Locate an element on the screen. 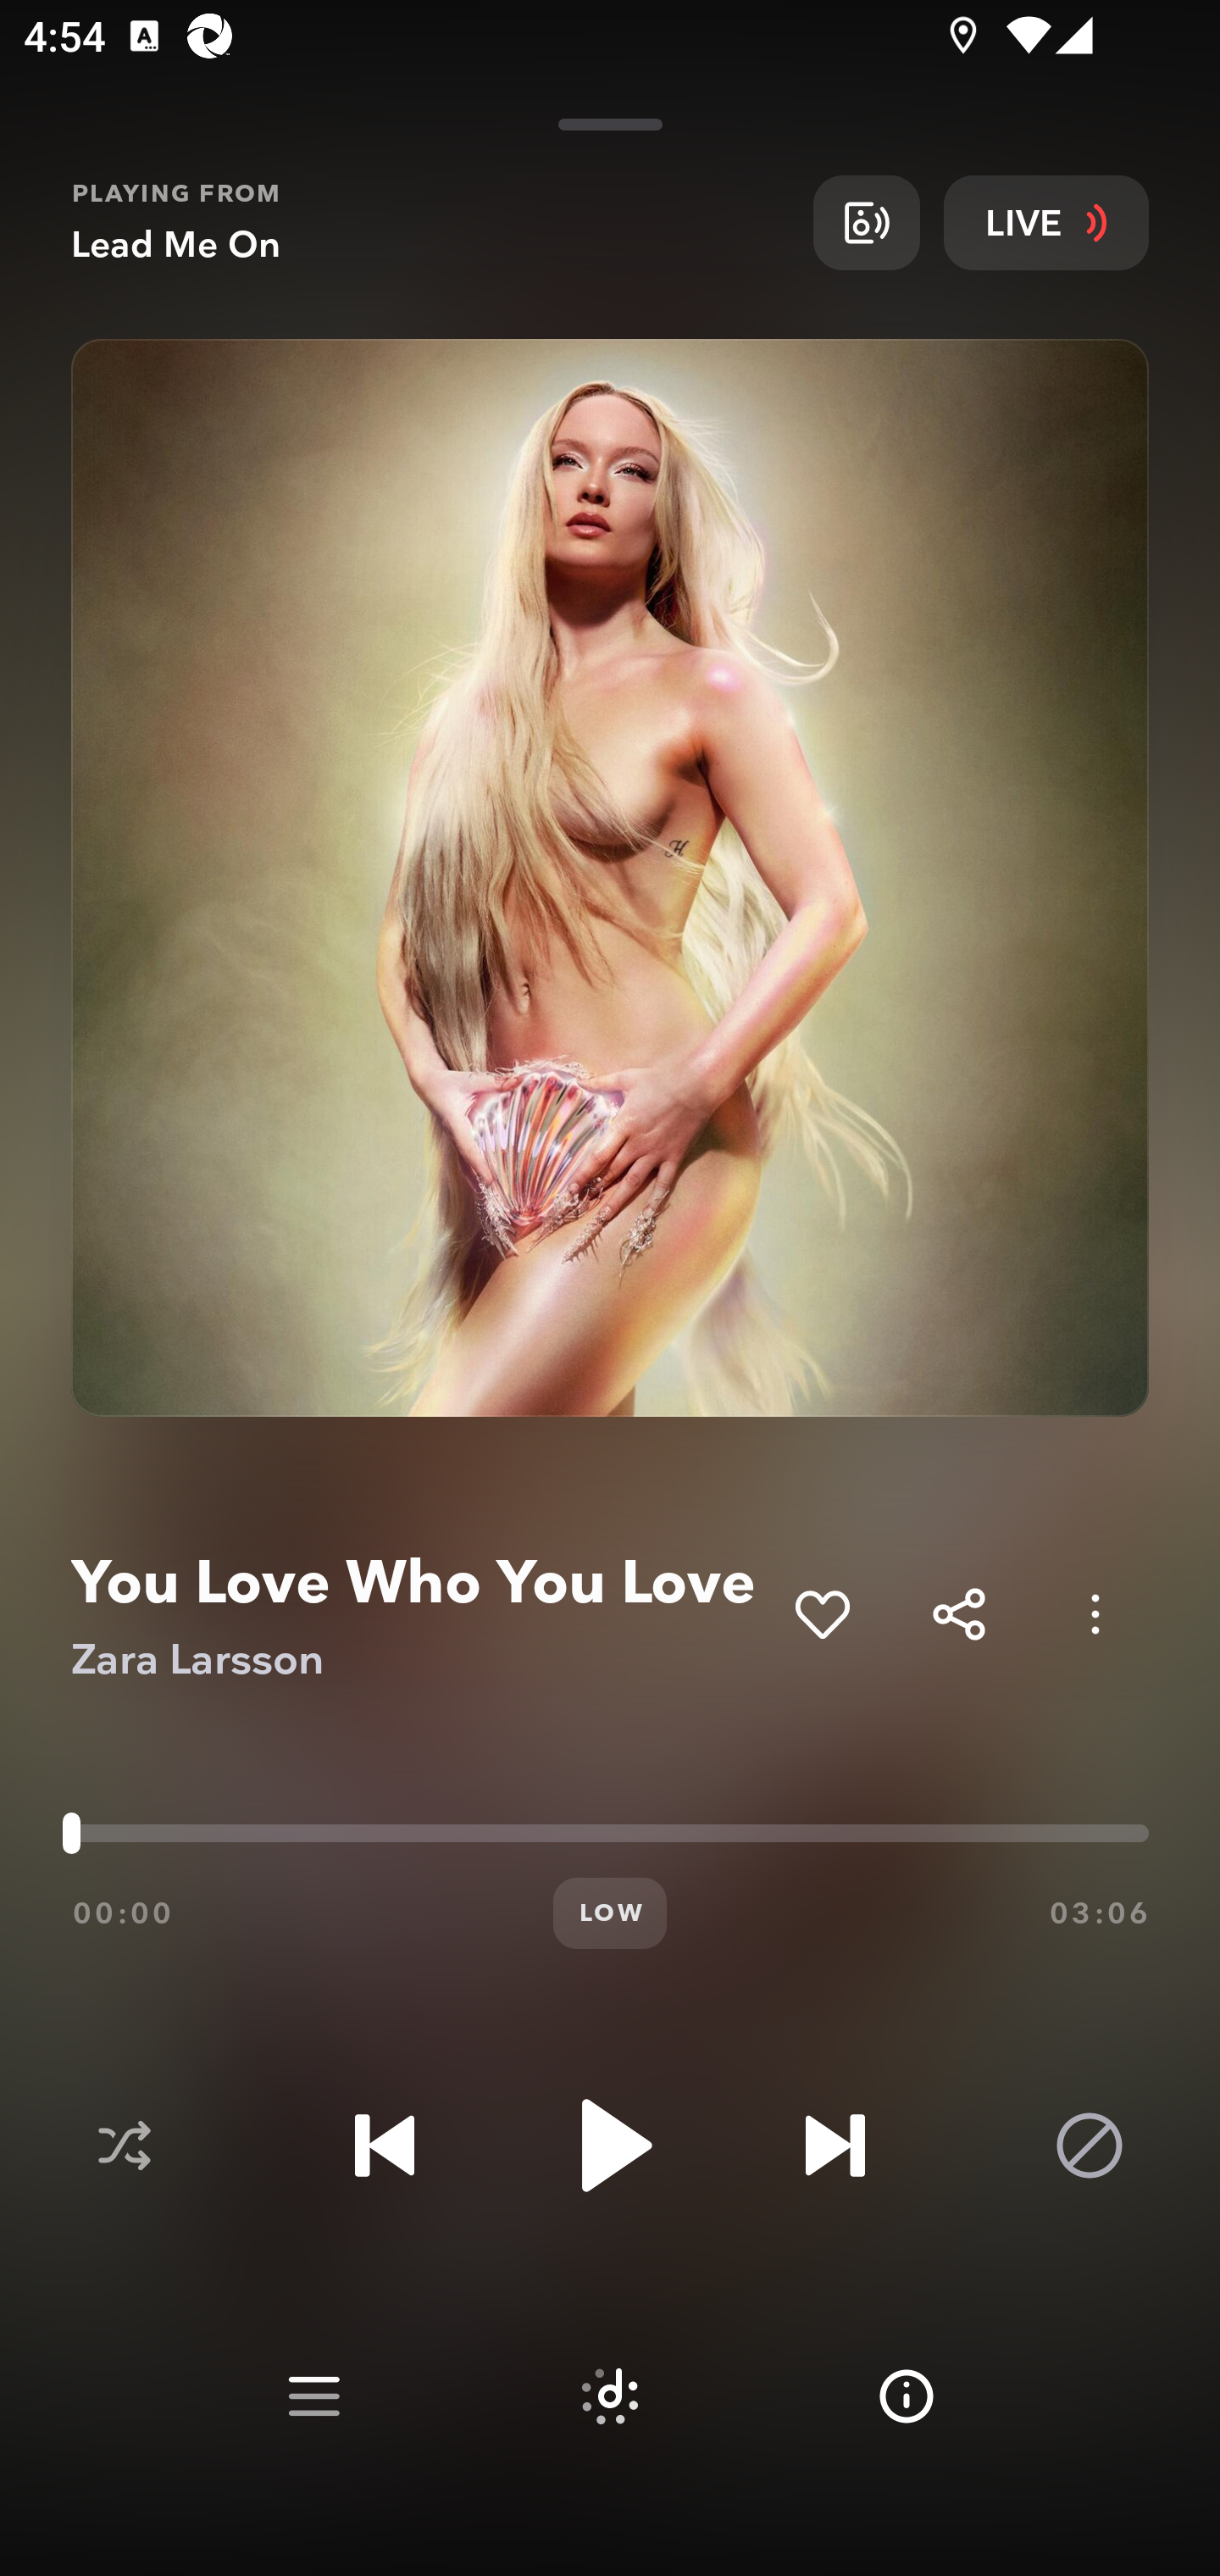  Suggested tracks is located at coordinates (610, 2396).